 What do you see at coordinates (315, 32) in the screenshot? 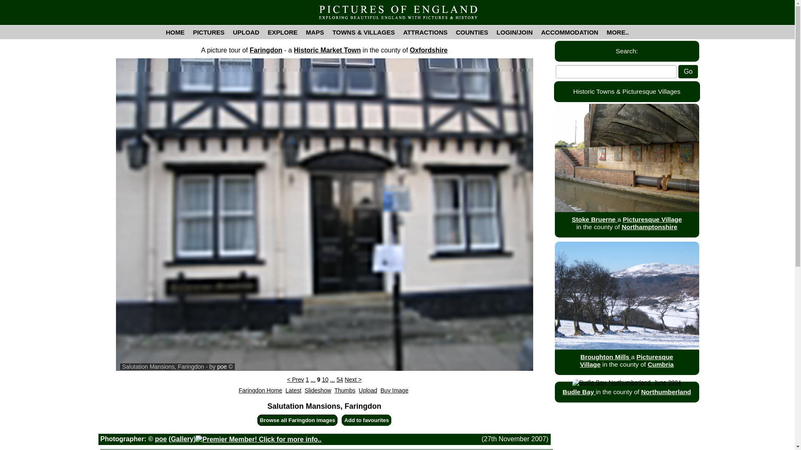
I see `MAPS` at bounding box center [315, 32].